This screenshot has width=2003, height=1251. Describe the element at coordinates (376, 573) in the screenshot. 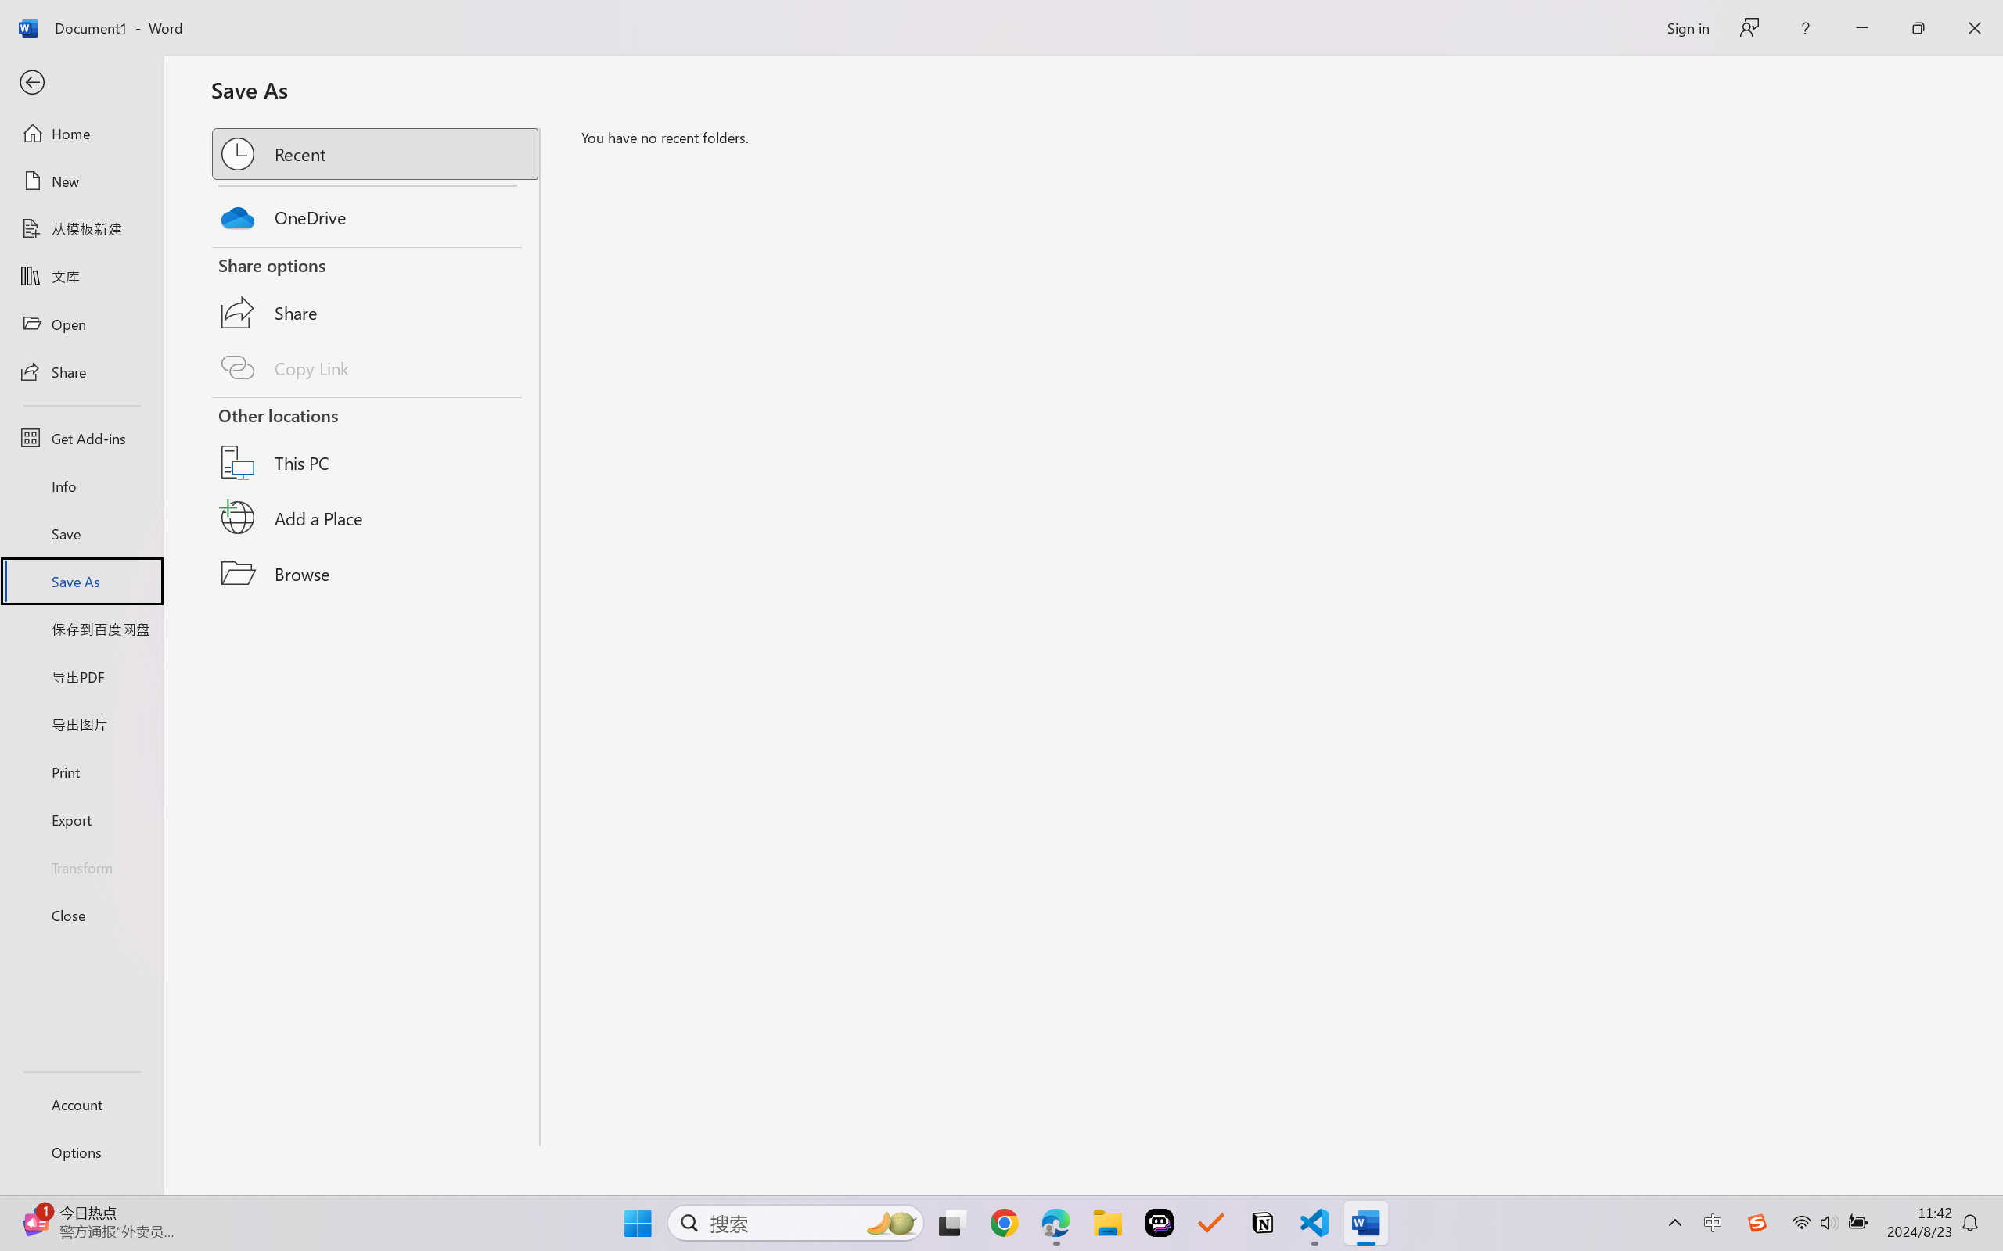

I see `Browse` at that location.